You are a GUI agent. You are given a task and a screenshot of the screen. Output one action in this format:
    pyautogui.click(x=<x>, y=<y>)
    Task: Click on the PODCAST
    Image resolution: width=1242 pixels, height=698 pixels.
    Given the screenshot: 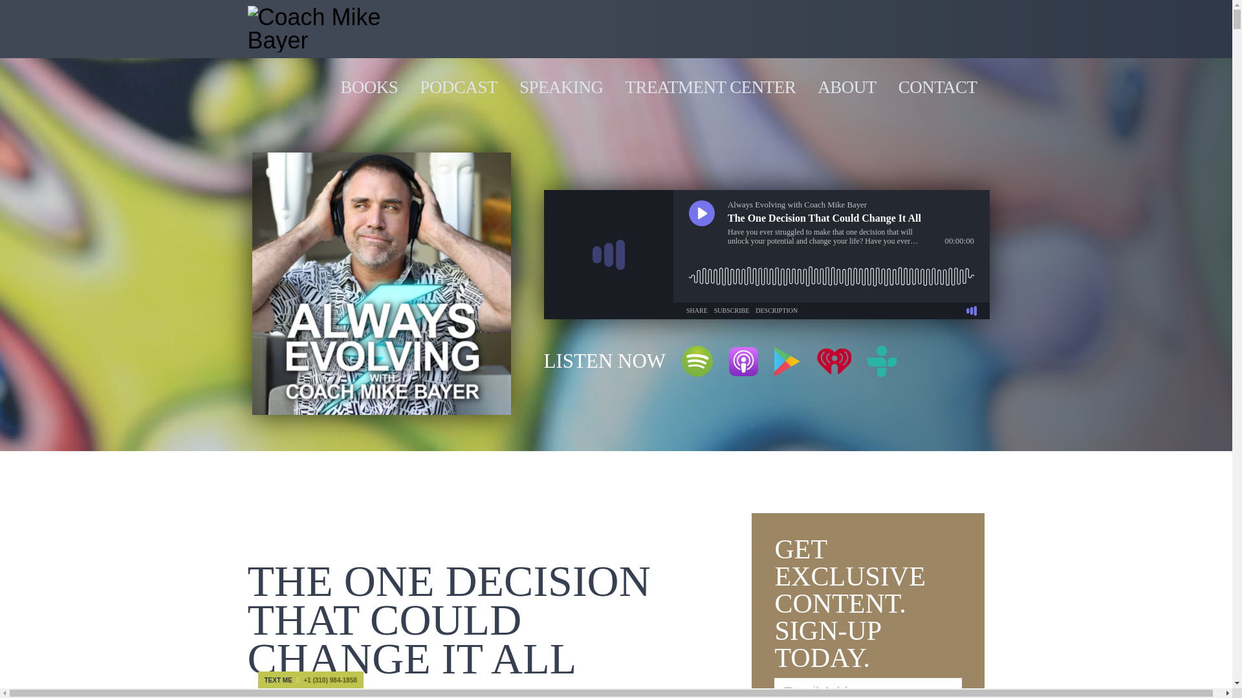 What is the action you would take?
    pyautogui.click(x=459, y=87)
    